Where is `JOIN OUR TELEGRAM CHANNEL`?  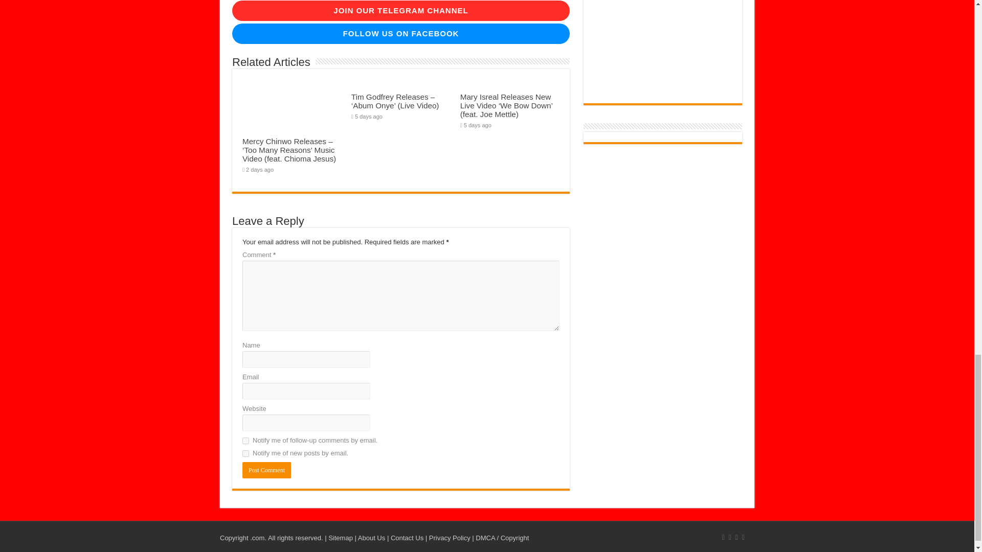
JOIN OUR TELEGRAM CHANNEL is located at coordinates (400, 11).